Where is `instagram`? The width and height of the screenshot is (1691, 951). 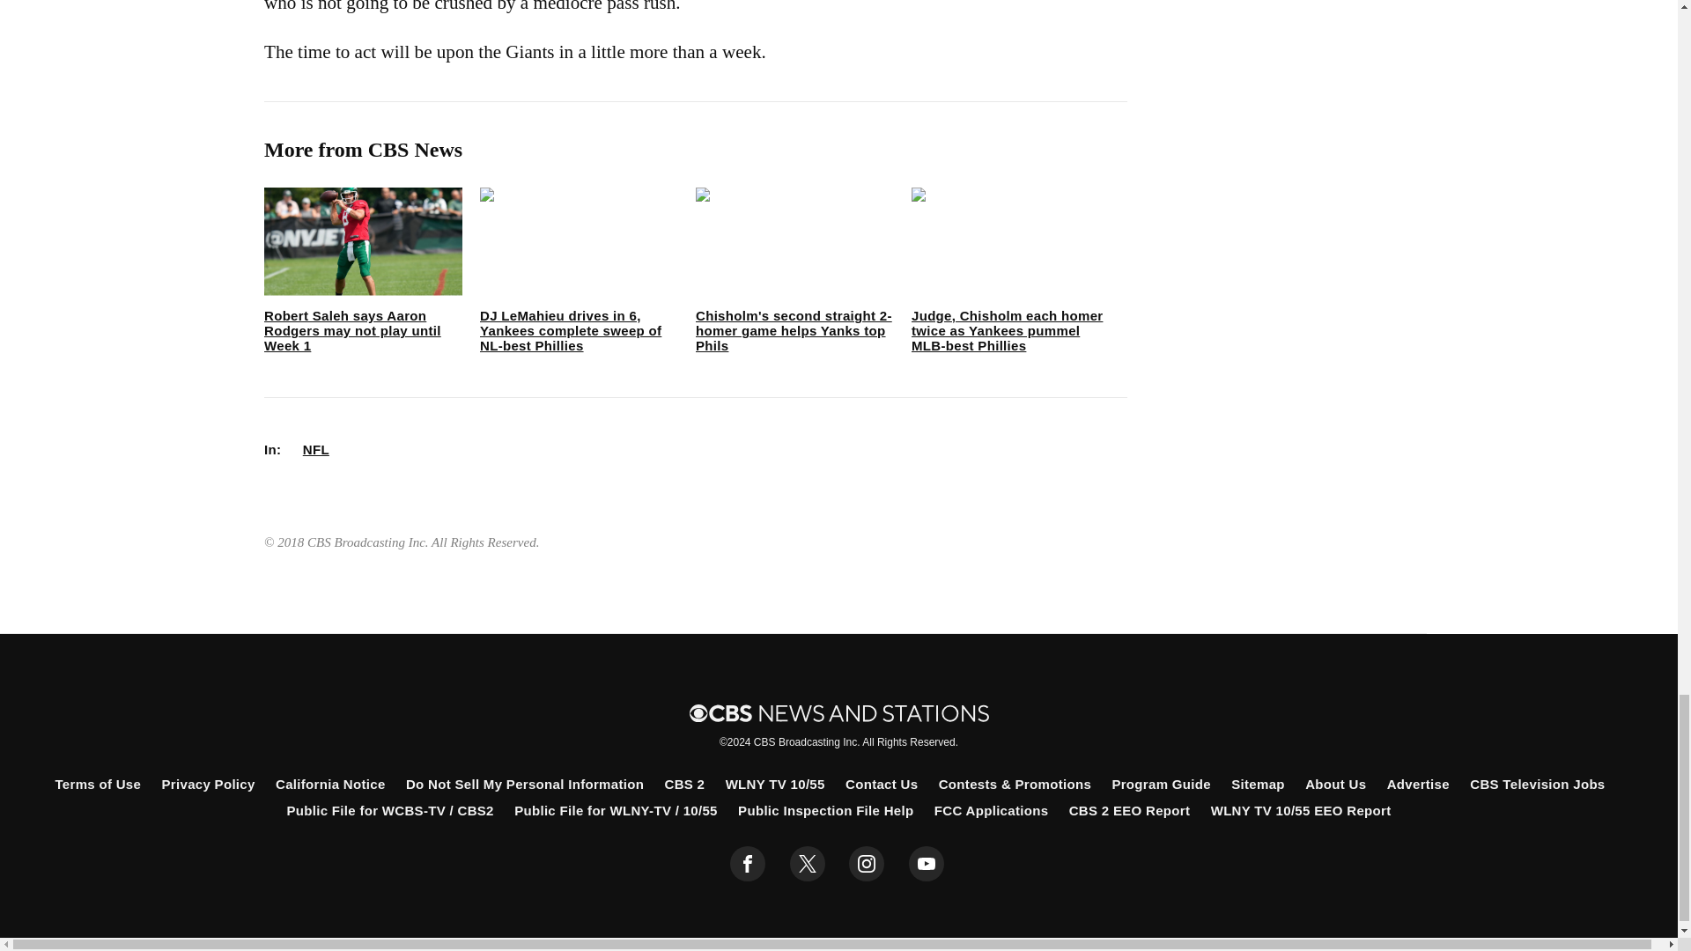
instagram is located at coordinates (867, 864).